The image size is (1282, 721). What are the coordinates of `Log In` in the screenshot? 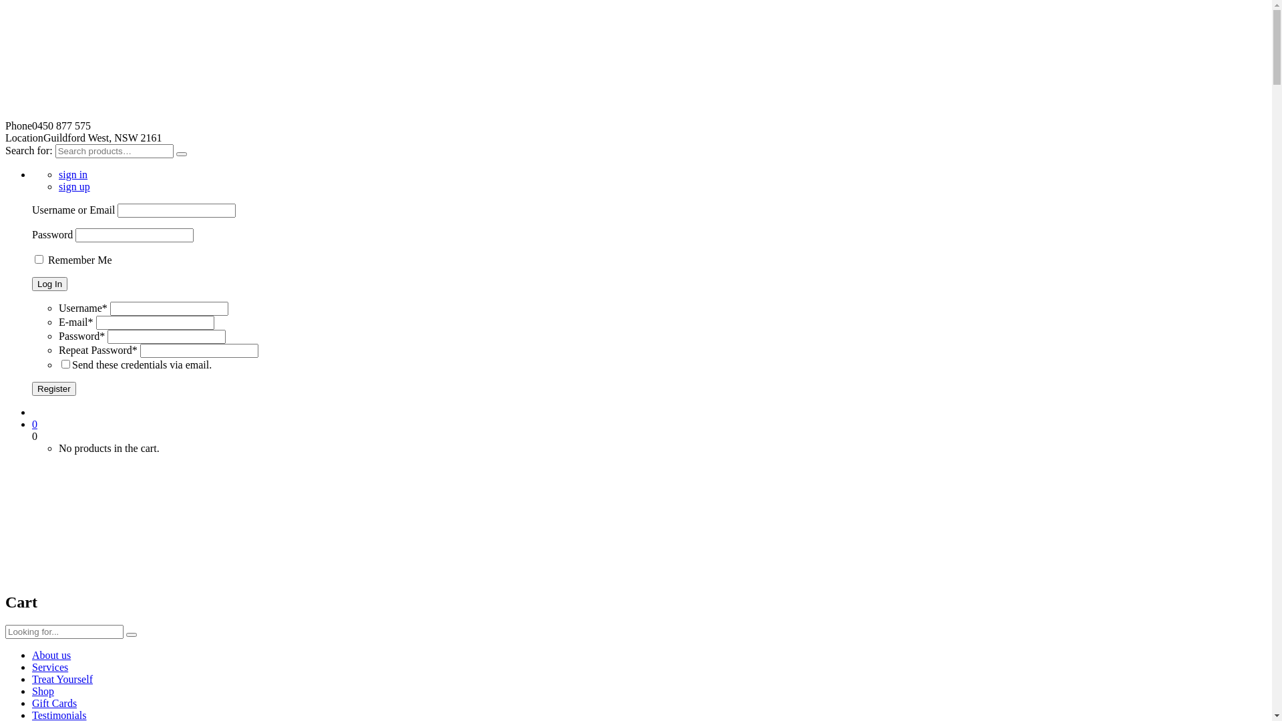 It's located at (49, 284).